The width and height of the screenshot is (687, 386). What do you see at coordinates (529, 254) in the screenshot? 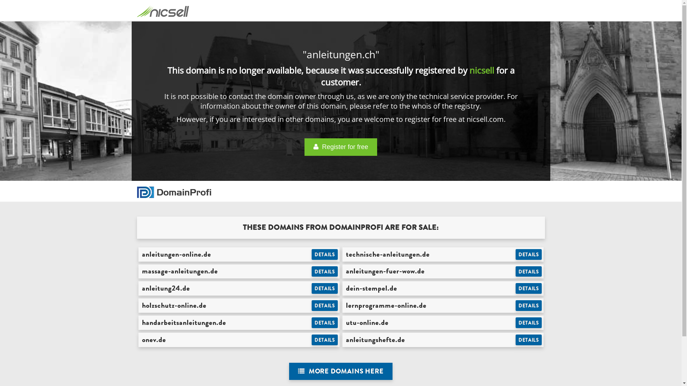
I see `DETAILS` at bounding box center [529, 254].